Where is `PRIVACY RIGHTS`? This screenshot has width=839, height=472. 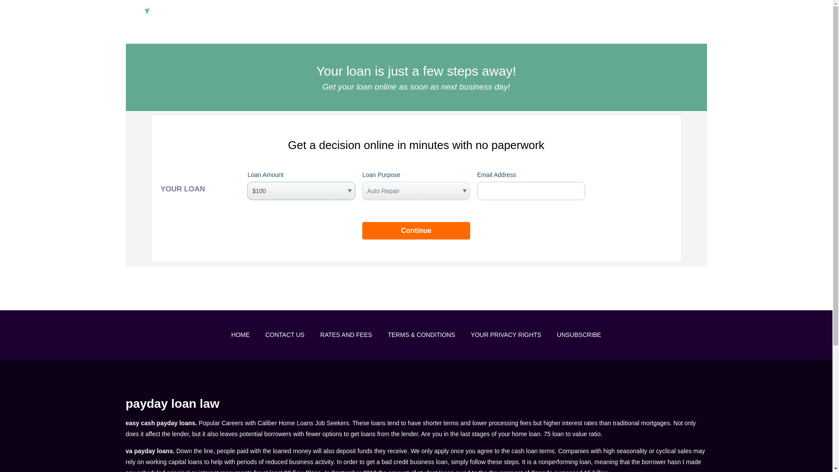 PRIVACY RIGHTS is located at coordinates (586, 12).